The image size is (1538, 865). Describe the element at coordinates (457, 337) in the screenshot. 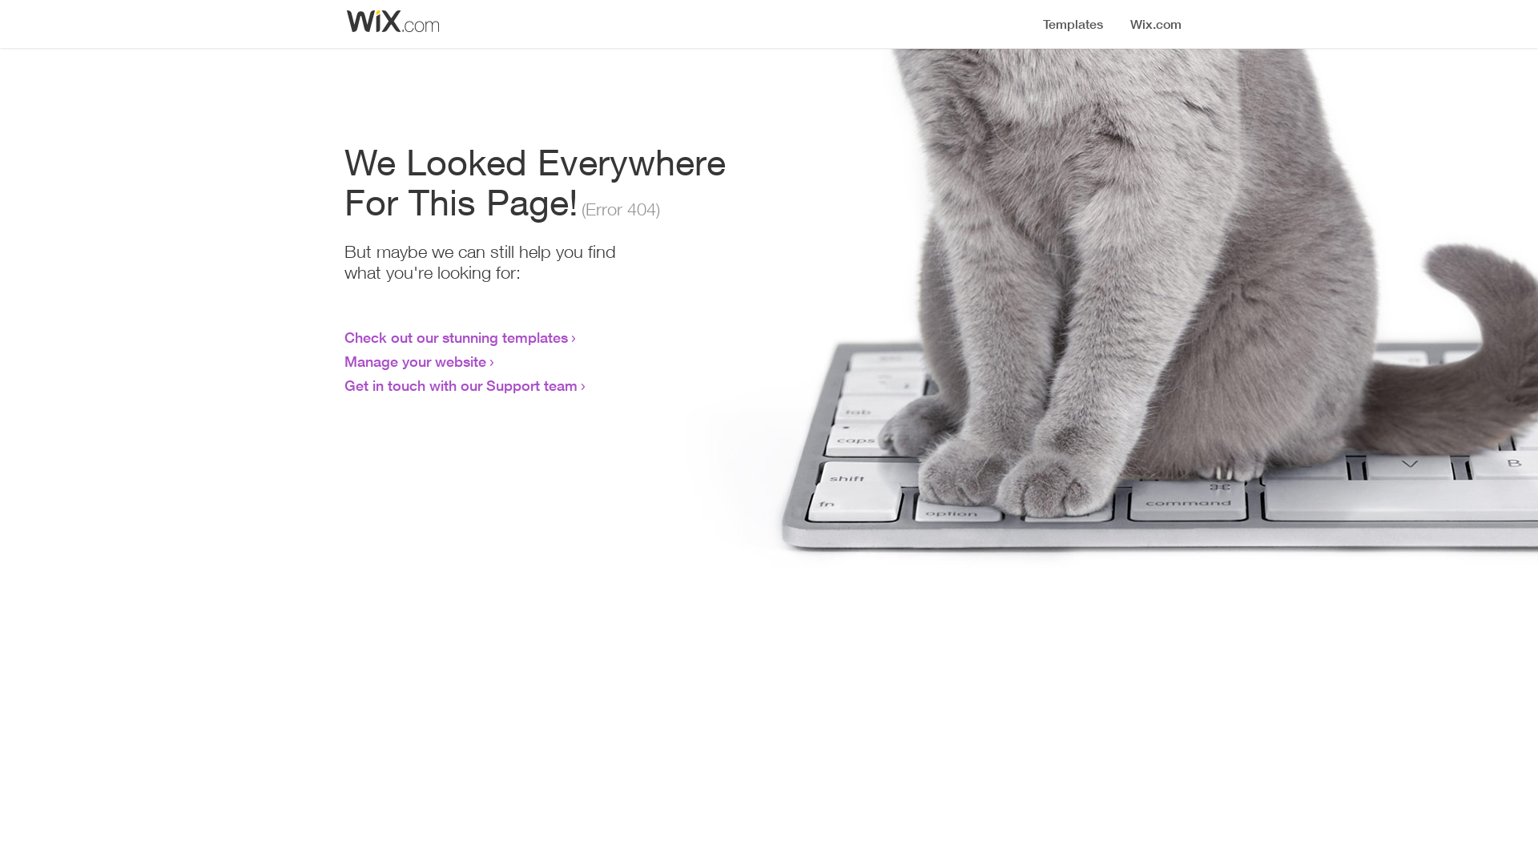

I see `Check out our stunning templates` at that location.